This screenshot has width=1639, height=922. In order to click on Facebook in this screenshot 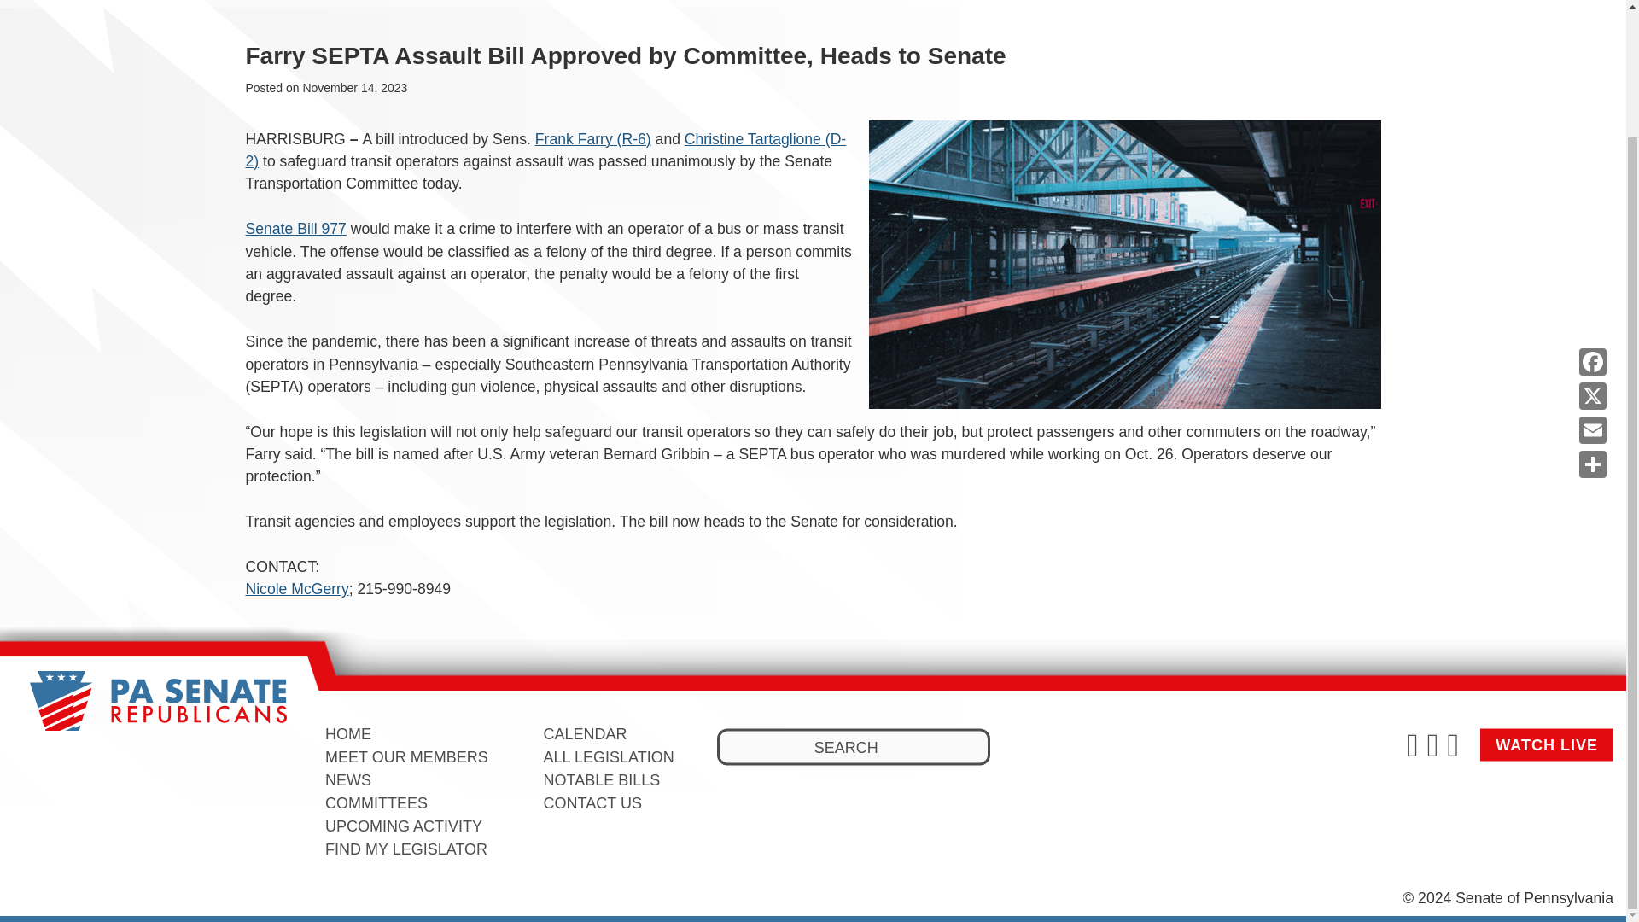, I will do `click(1592, 212)`.